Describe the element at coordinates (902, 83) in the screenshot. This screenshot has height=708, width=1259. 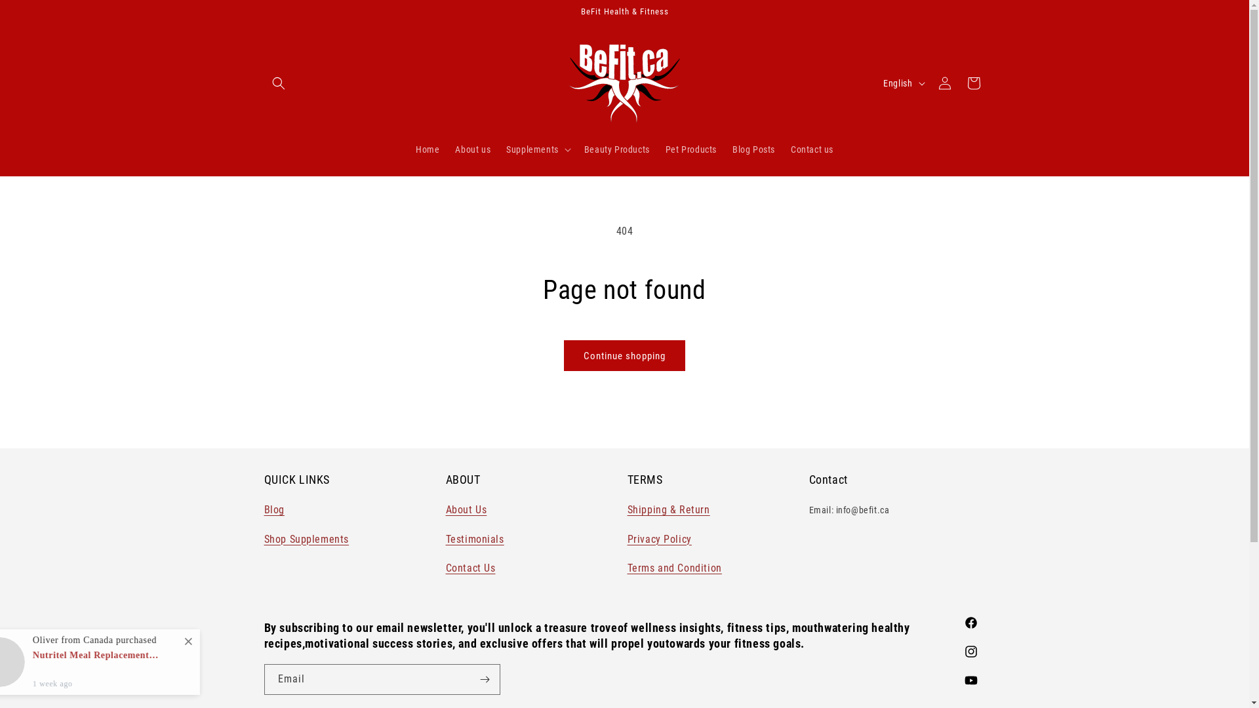
I see `English` at that location.